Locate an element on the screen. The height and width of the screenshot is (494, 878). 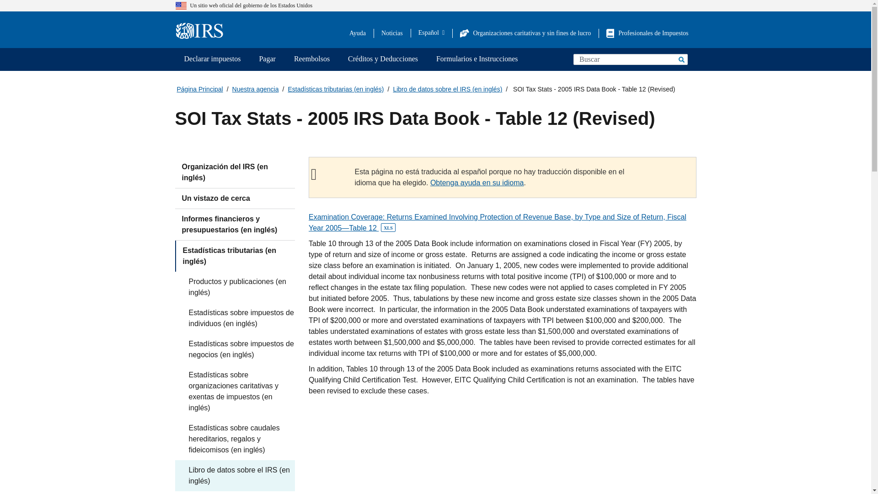
Profesionales de Impuestos is located at coordinates (648, 33).